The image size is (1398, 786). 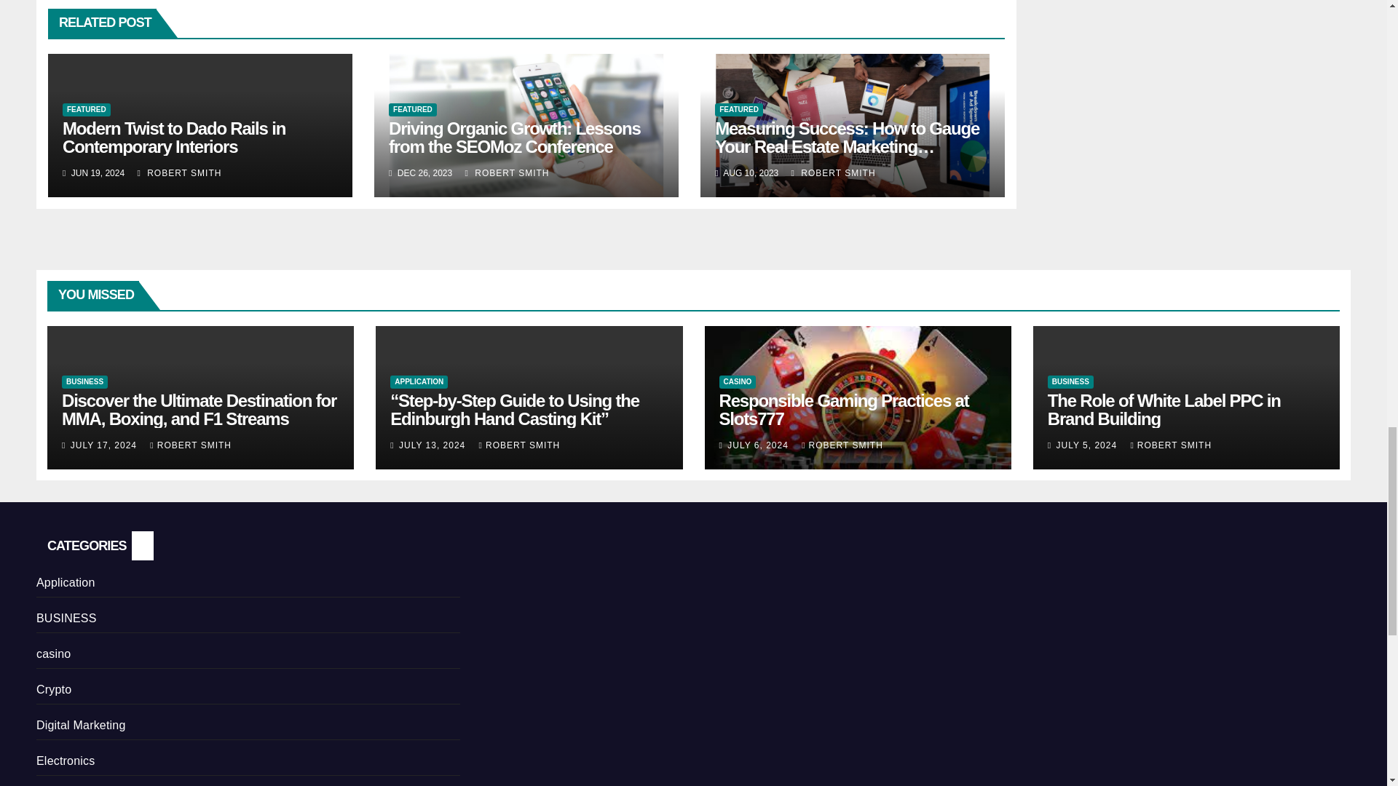 I want to click on Modern Twist to Dado Rails in Contemporary Interiors, so click(x=173, y=137).